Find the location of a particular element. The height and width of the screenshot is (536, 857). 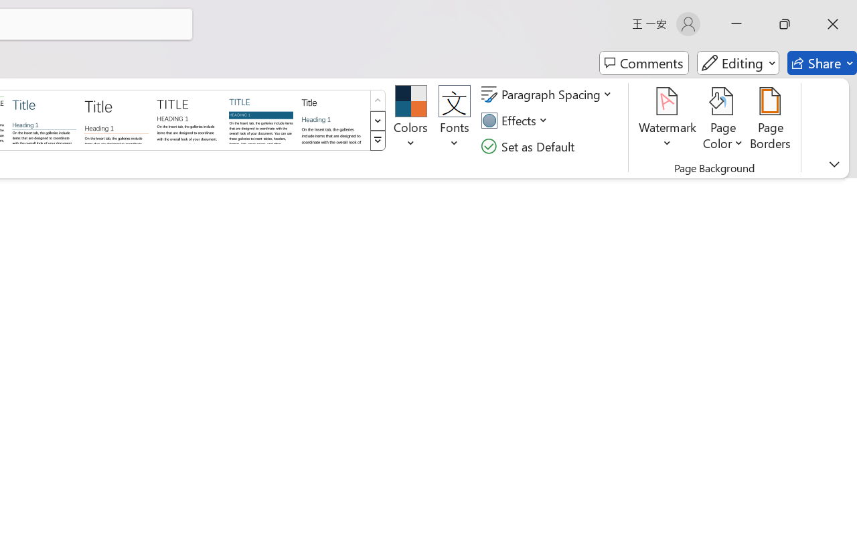

Row Down is located at coordinates (378, 121).